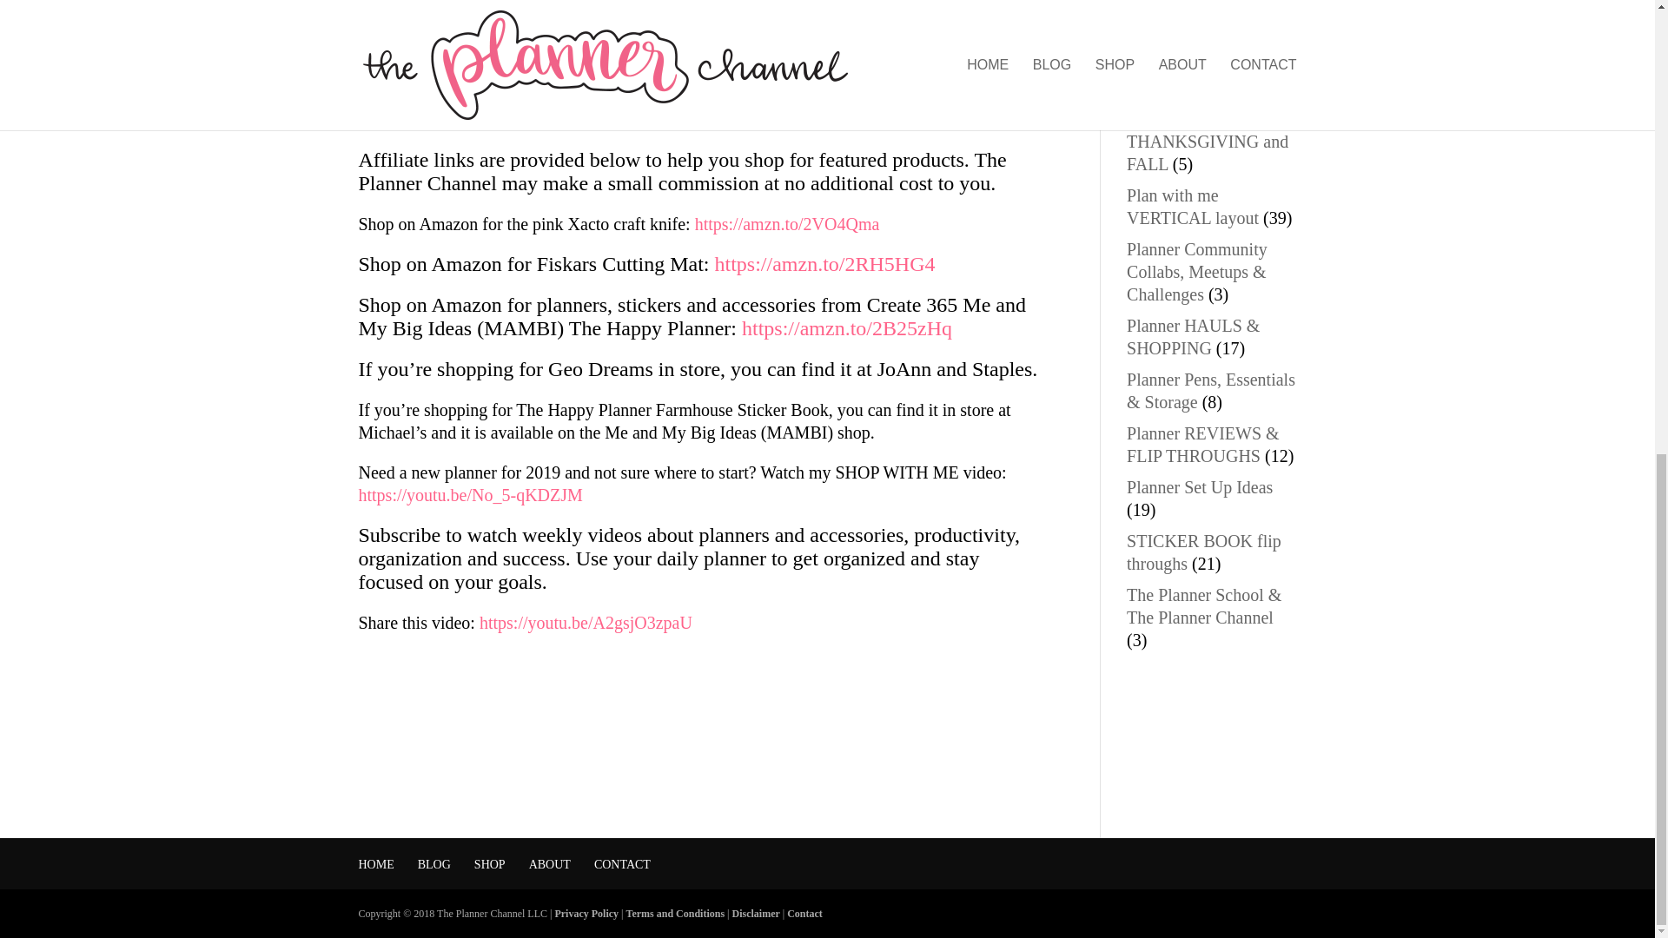 The image size is (1668, 938). I want to click on BLOG, so click(434, 865).